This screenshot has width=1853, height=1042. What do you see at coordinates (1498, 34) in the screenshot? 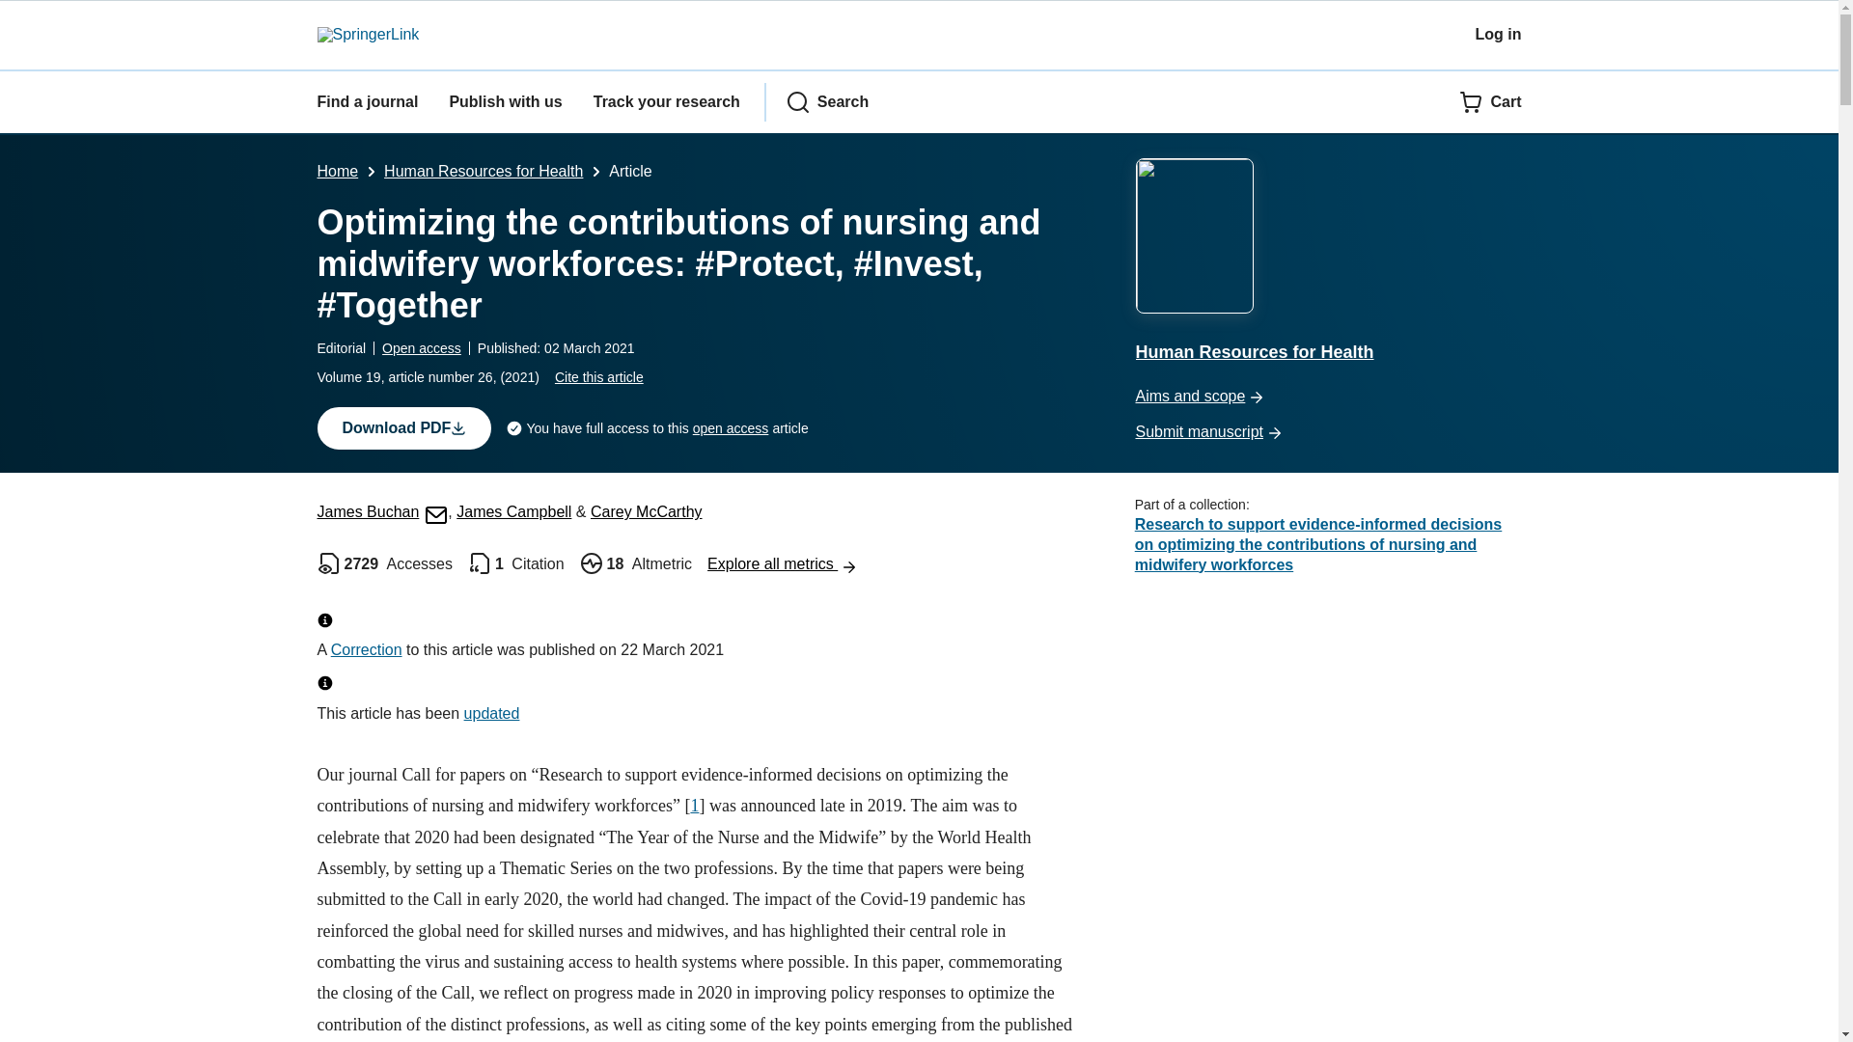
I see `Log in` at bounding box center [1498, 34].